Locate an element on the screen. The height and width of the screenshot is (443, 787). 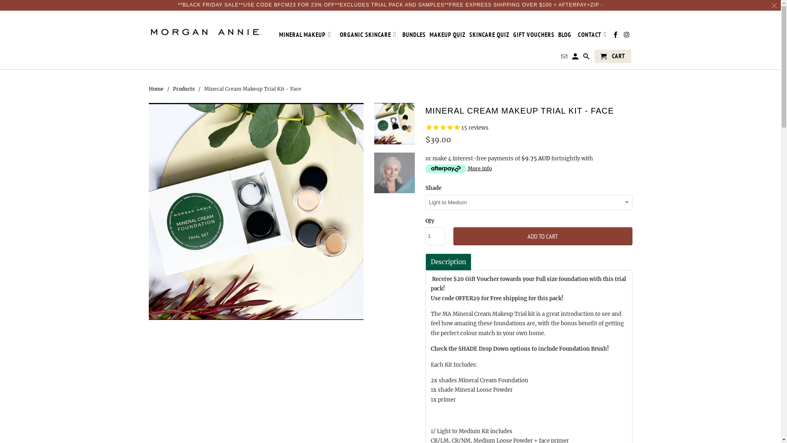
BUNDLES is located at coordinates (414, 36).